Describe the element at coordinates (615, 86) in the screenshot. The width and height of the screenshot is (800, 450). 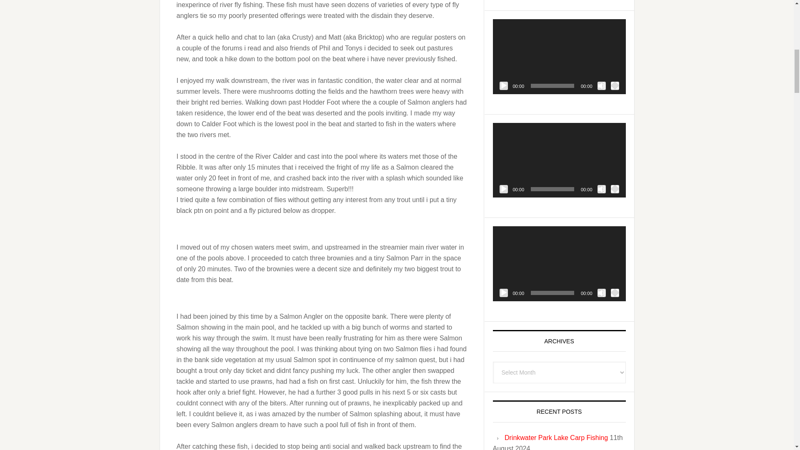
I see `Fullscreen` at that location.